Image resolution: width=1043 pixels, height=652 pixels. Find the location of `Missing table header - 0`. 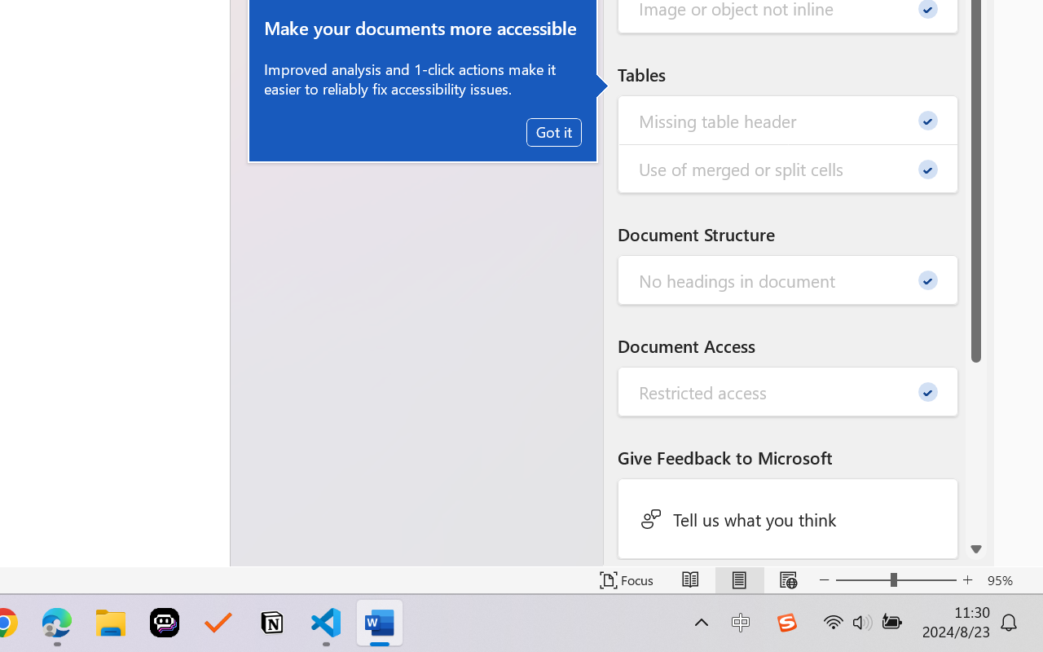

Missing table header - 0 is located at coordinates (789, 121).